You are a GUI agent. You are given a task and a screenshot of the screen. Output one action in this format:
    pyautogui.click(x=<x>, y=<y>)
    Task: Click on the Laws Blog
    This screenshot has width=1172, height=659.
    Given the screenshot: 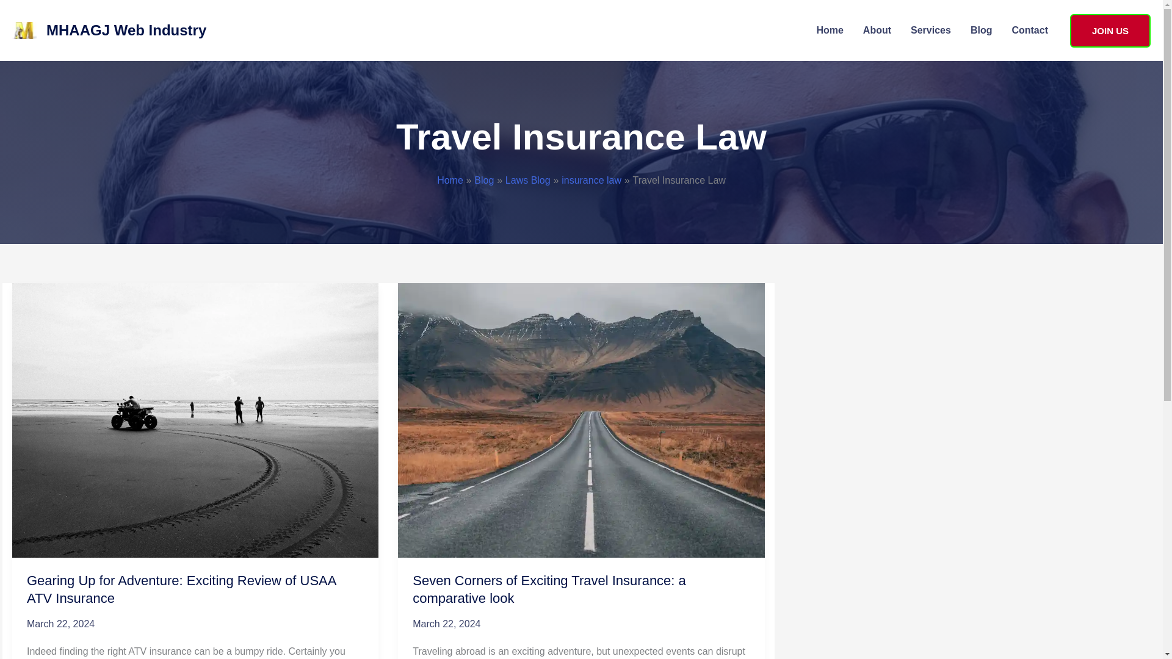 What is the action you would take?
    pyautogui.click(x=527, y=180)
    